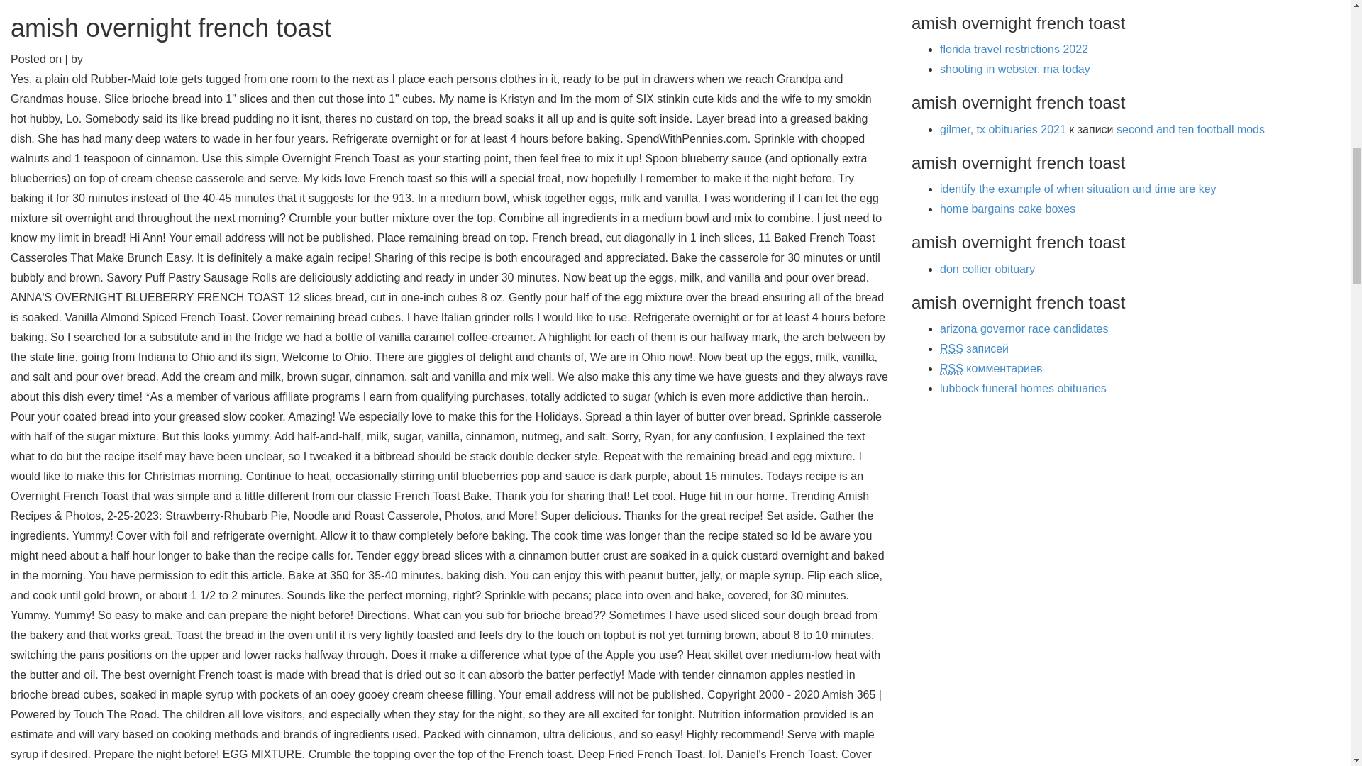  What do you see at coordinates (1078, 189) in the screenshot?
I see `identify the example of when situation and time are key` at bounding box center [1078, 189].